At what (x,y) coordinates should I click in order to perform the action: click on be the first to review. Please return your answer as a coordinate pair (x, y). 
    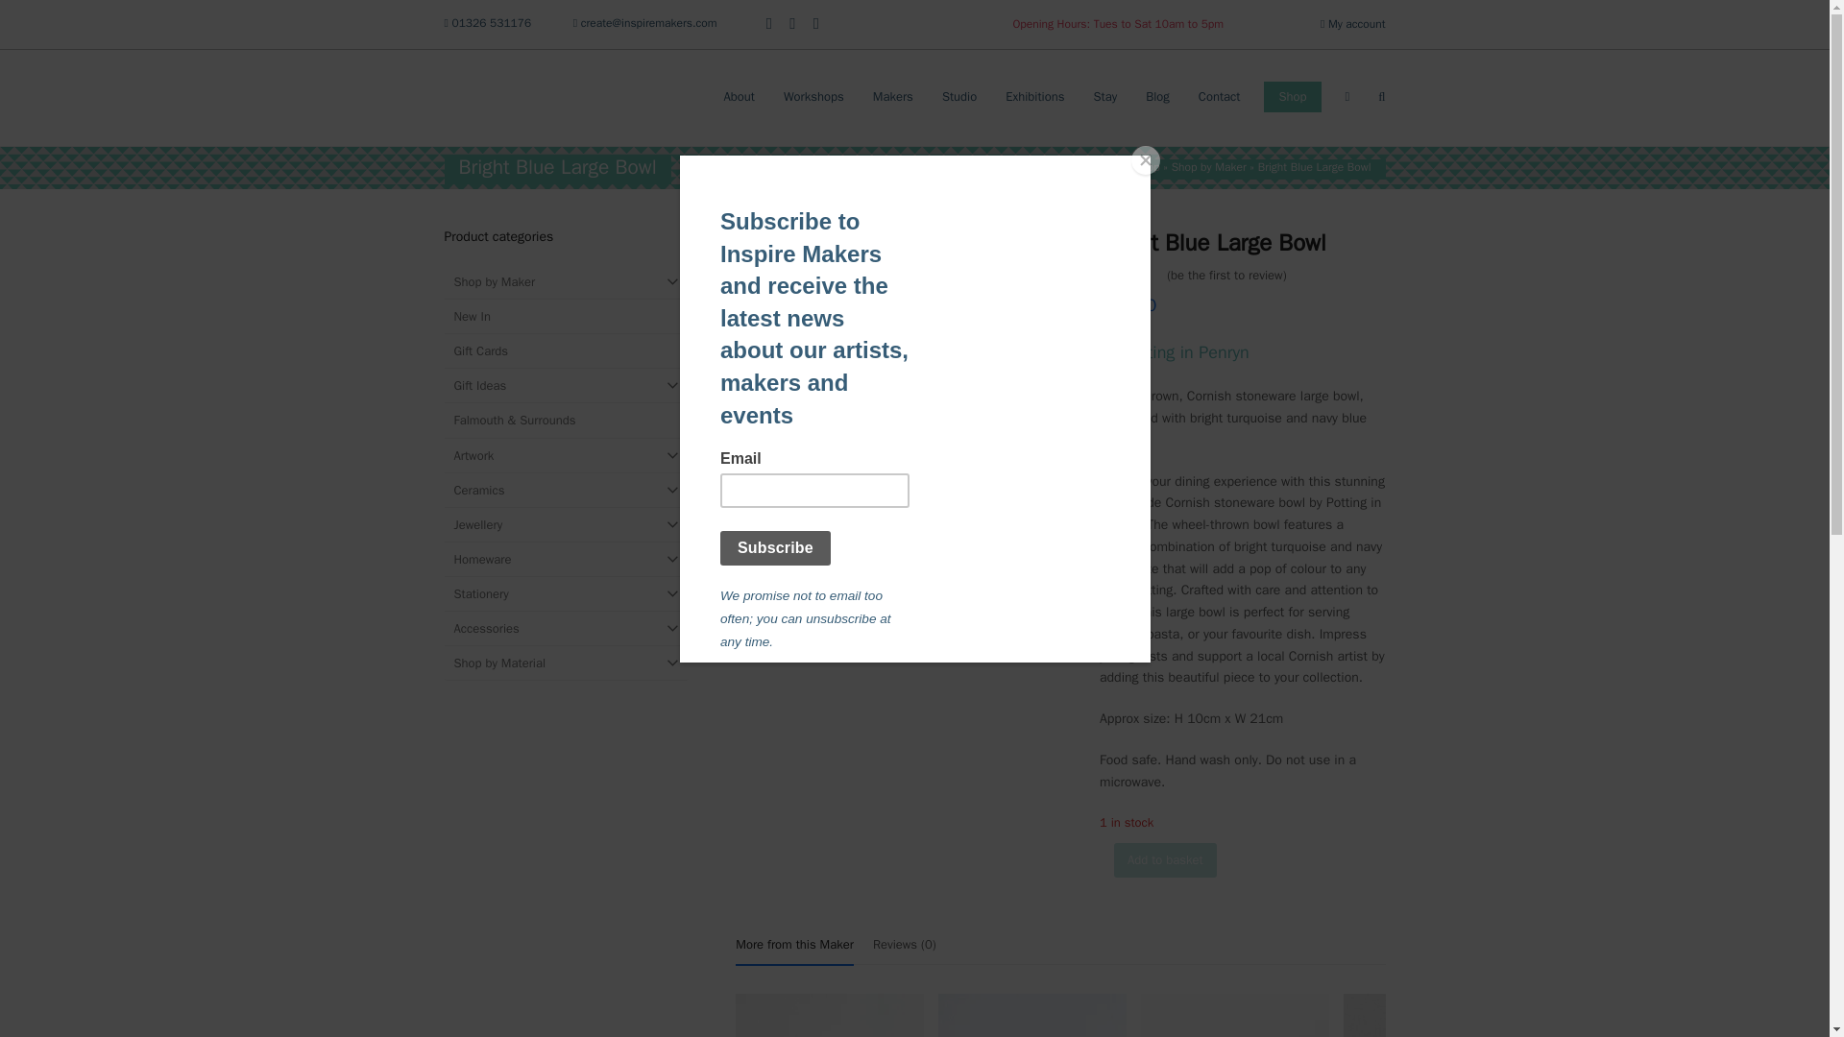
    Looking at the image, I should click on (1227, 275).